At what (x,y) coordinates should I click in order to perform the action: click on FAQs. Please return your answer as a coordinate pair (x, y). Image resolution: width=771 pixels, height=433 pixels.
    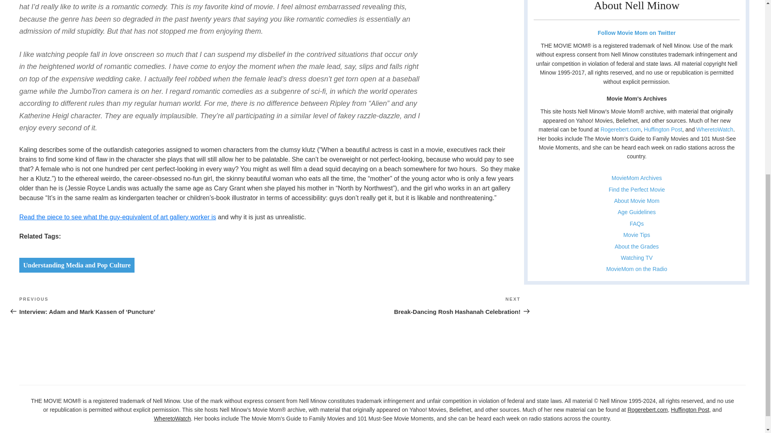
    Looking at the image, I should click on (636, 235).